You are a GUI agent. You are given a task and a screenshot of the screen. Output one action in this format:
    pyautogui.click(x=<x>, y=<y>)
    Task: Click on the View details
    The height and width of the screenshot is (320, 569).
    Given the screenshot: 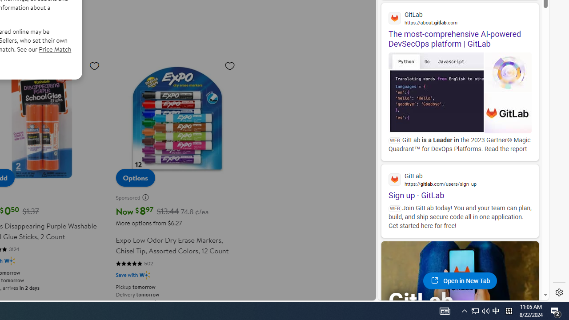 What is the action you would take?
    pyautogui.click(x=509, y=113)
    